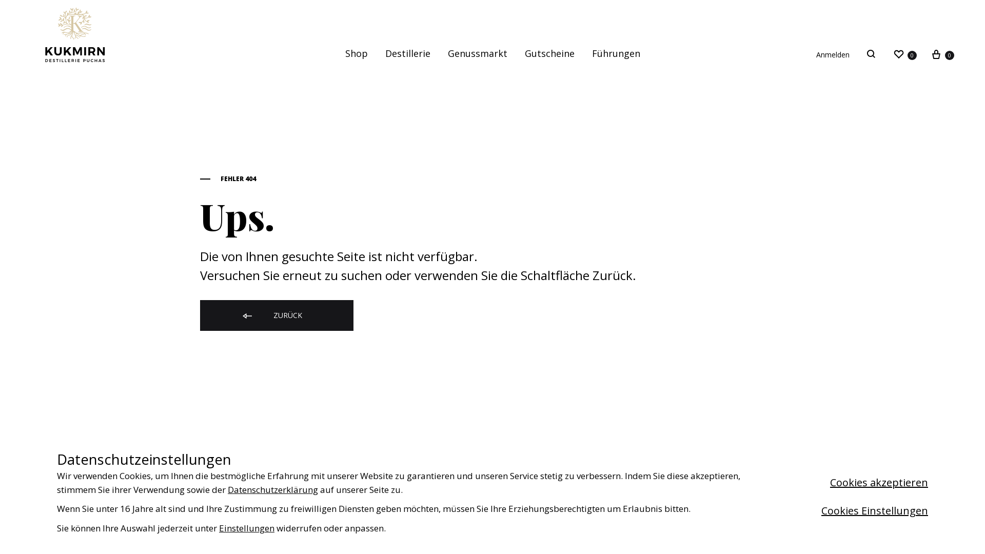 The image size is (985, 554). What do you see at coordinates (847, 511) in the screenshot?
I see `Cookies Einstellungen` at bounding box center [847, 511].